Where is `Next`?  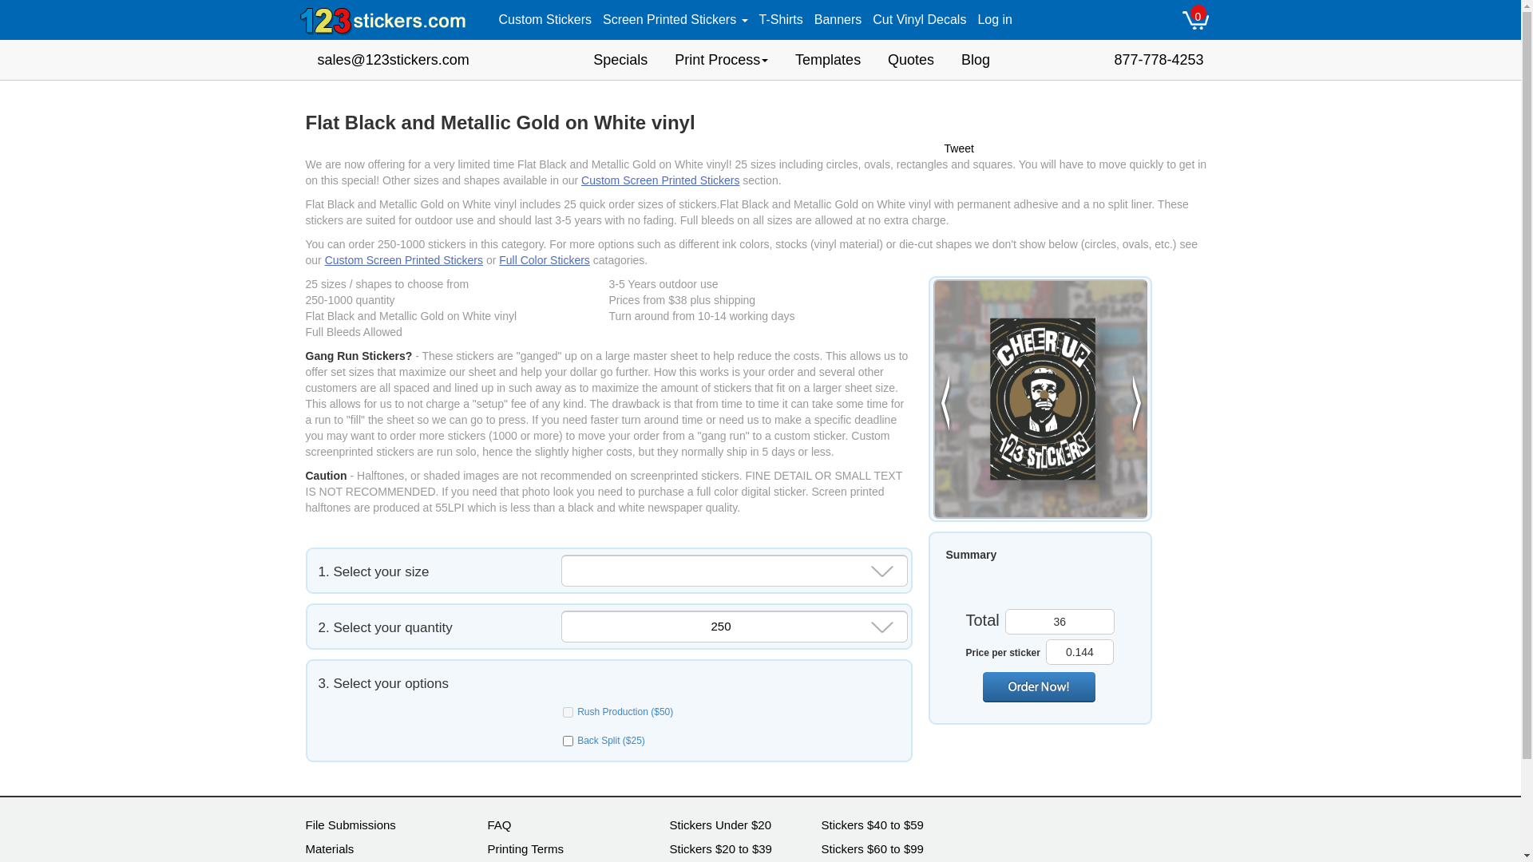
Next is located at coordinates (1137, 405).